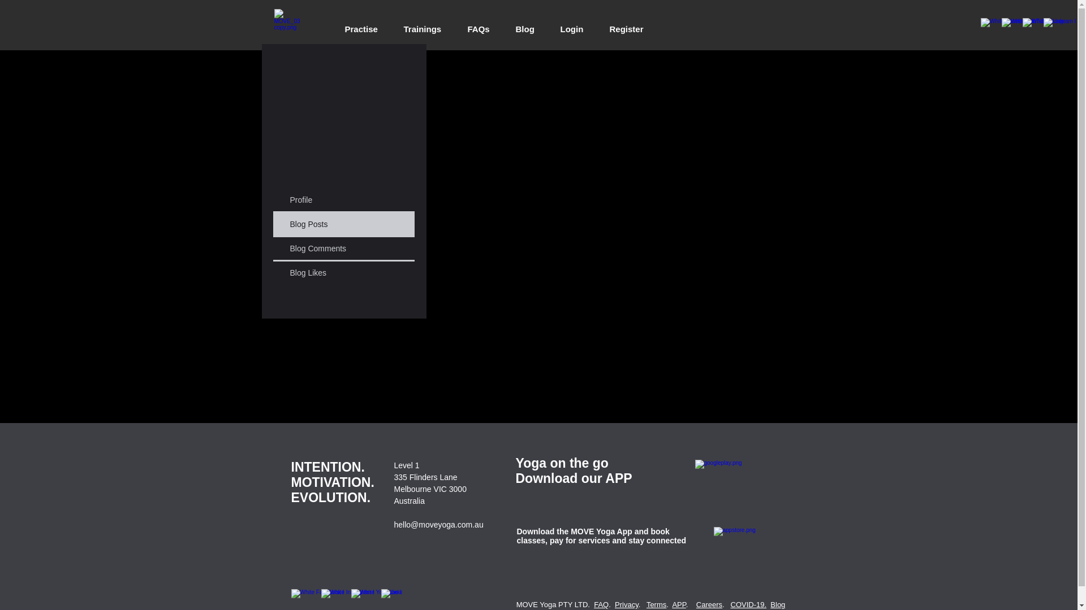 The image size is (1086, 610). I want to click on APP, so click(679, 604).